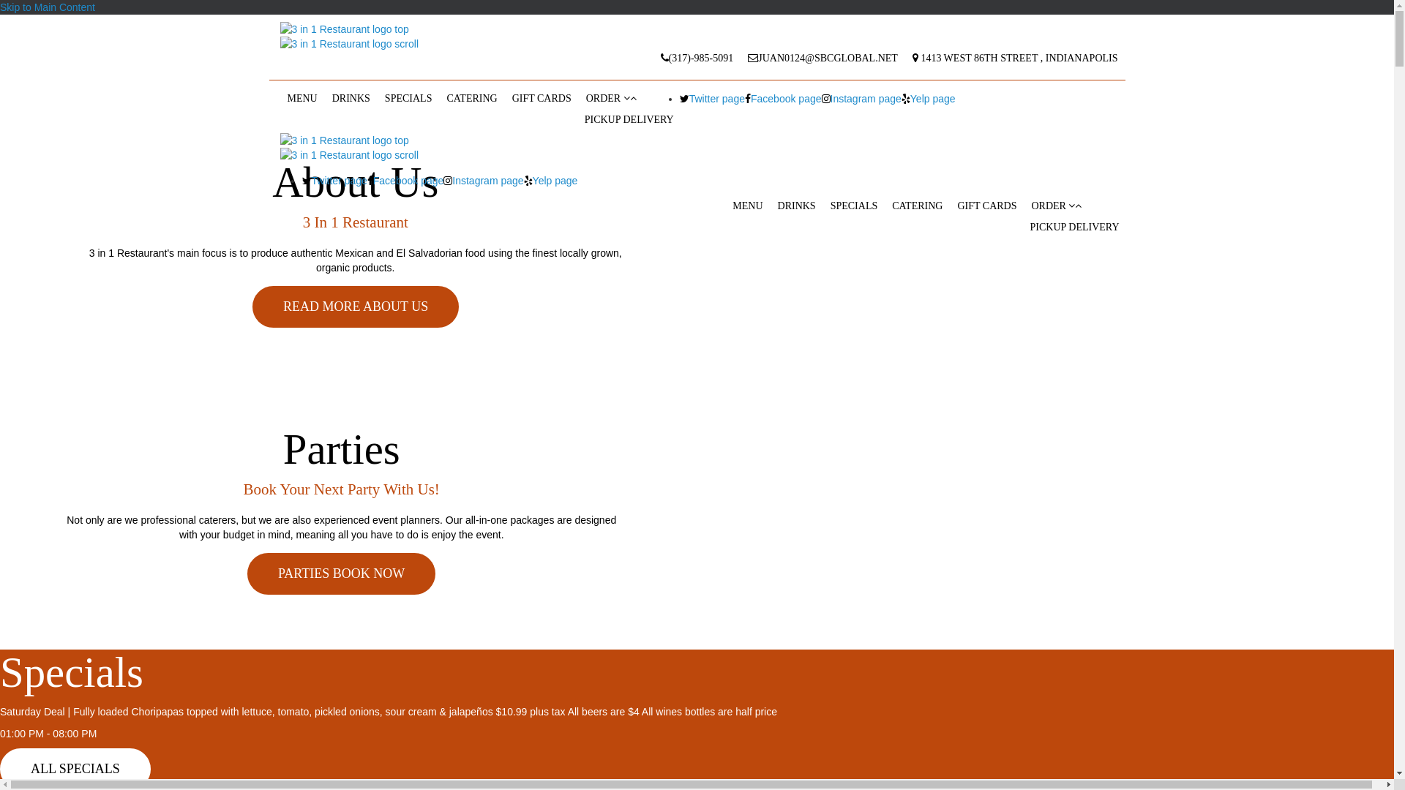 This screenshot has height=790, width=1405. Describe the element at coordinates (855, 206) in the screenshot. I see `SPECIALS` at that location.